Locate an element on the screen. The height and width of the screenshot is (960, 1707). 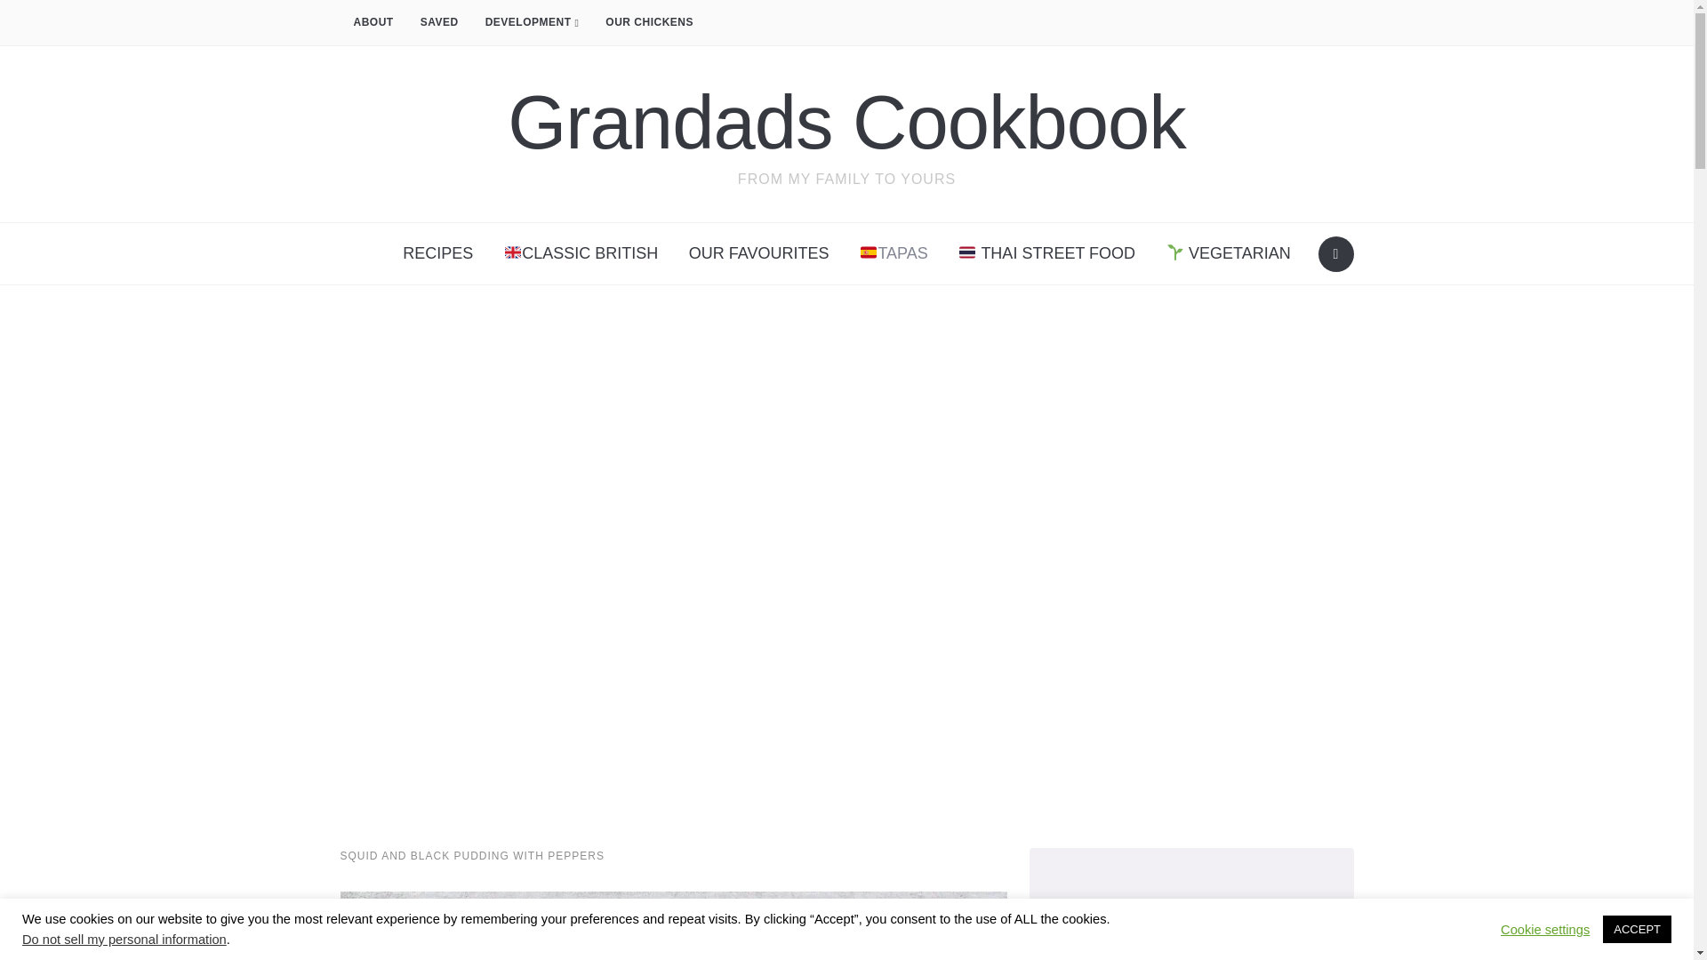
ABOUT is located at coordinates (373, 23).